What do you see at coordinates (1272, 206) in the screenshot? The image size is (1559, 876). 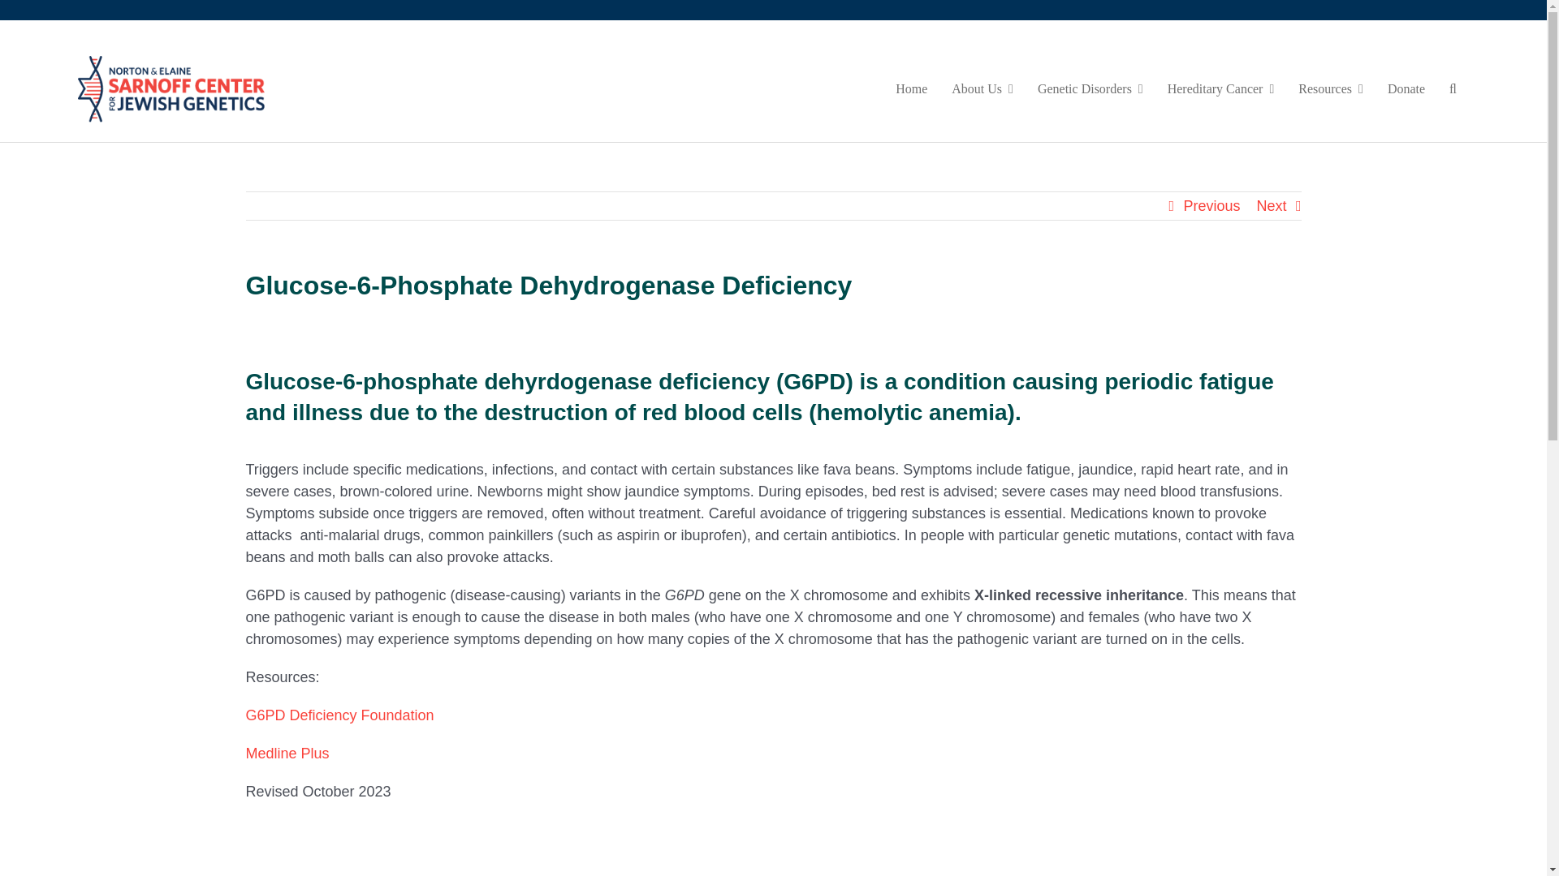 I see `Next` at bounding box center [1272, 206].